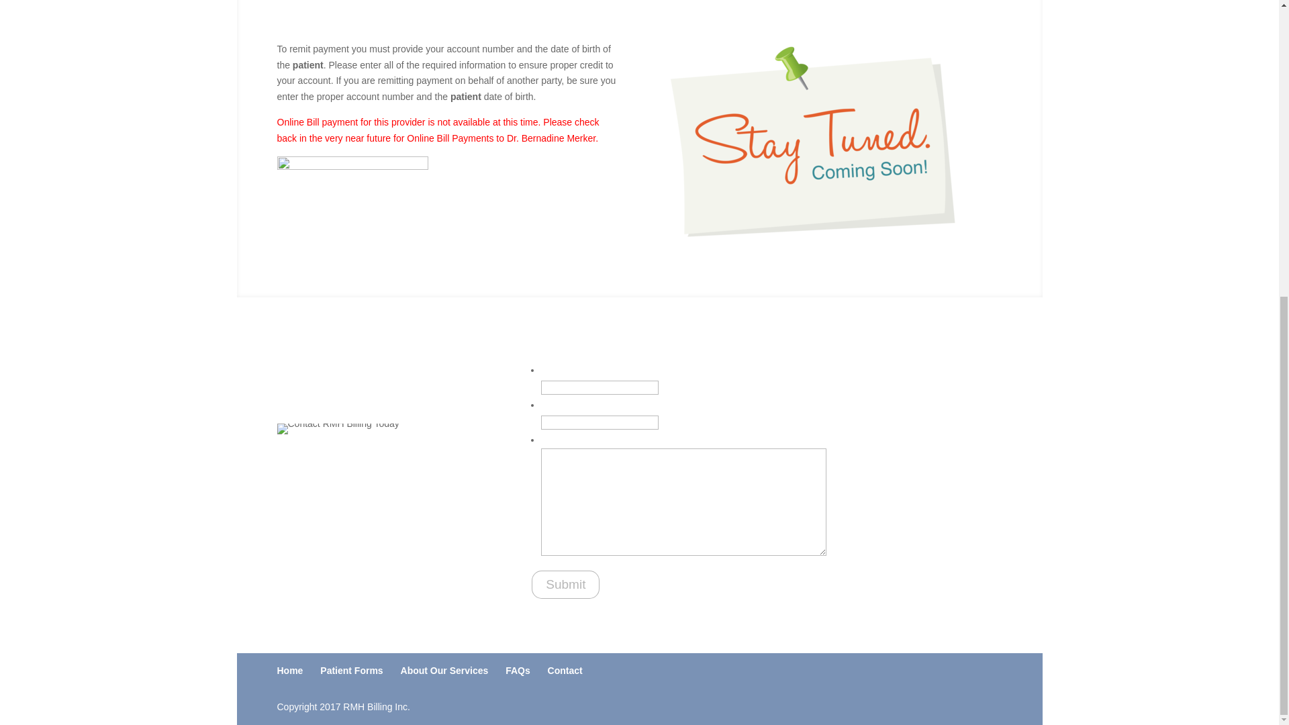 This screenshot has width=1289, height=725. I want to click on About Our Services, so click(444, 670).